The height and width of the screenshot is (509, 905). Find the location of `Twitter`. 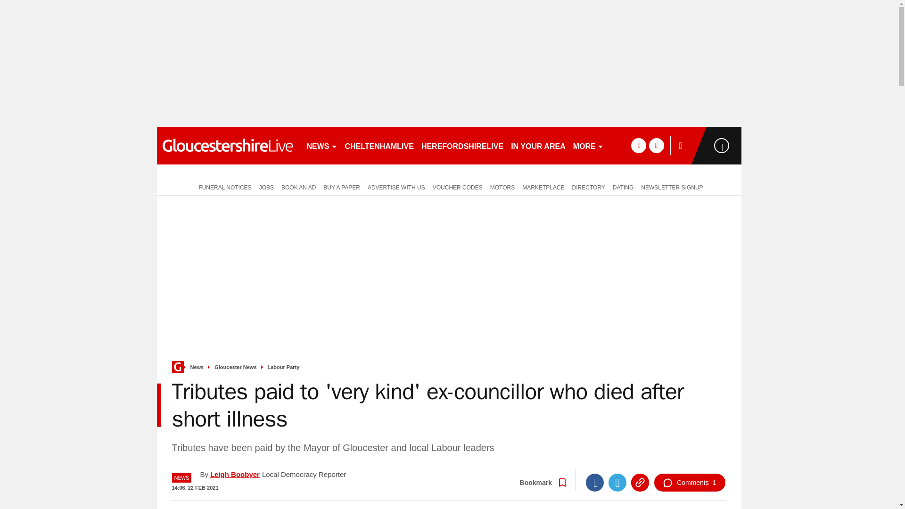

Twitter is located at coordinates (617, 483).